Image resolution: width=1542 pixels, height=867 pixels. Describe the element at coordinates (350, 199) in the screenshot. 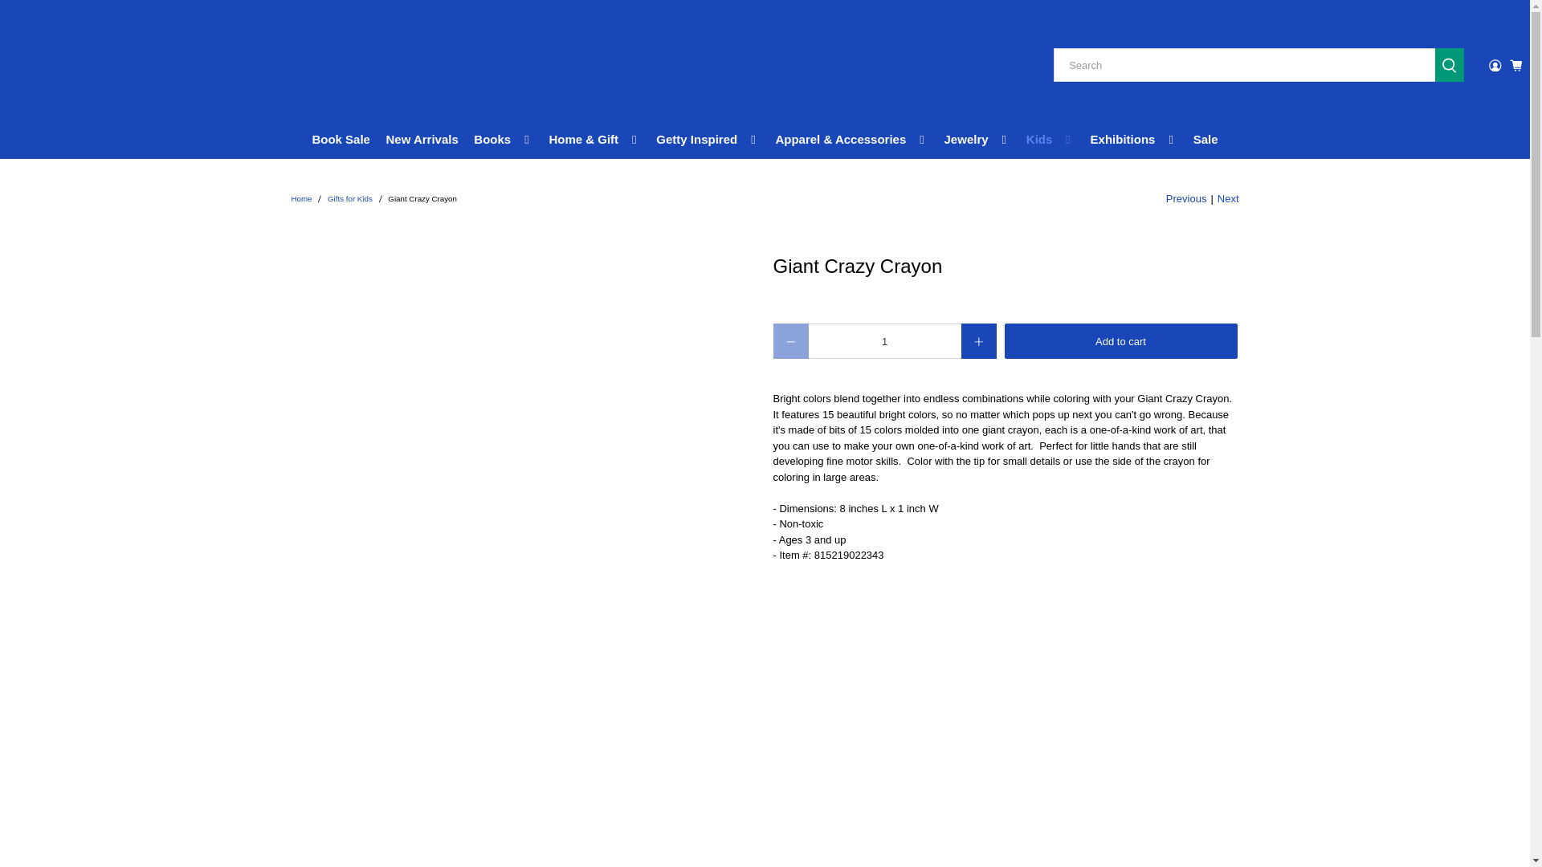

I see `Gifts for Kids` at that location.